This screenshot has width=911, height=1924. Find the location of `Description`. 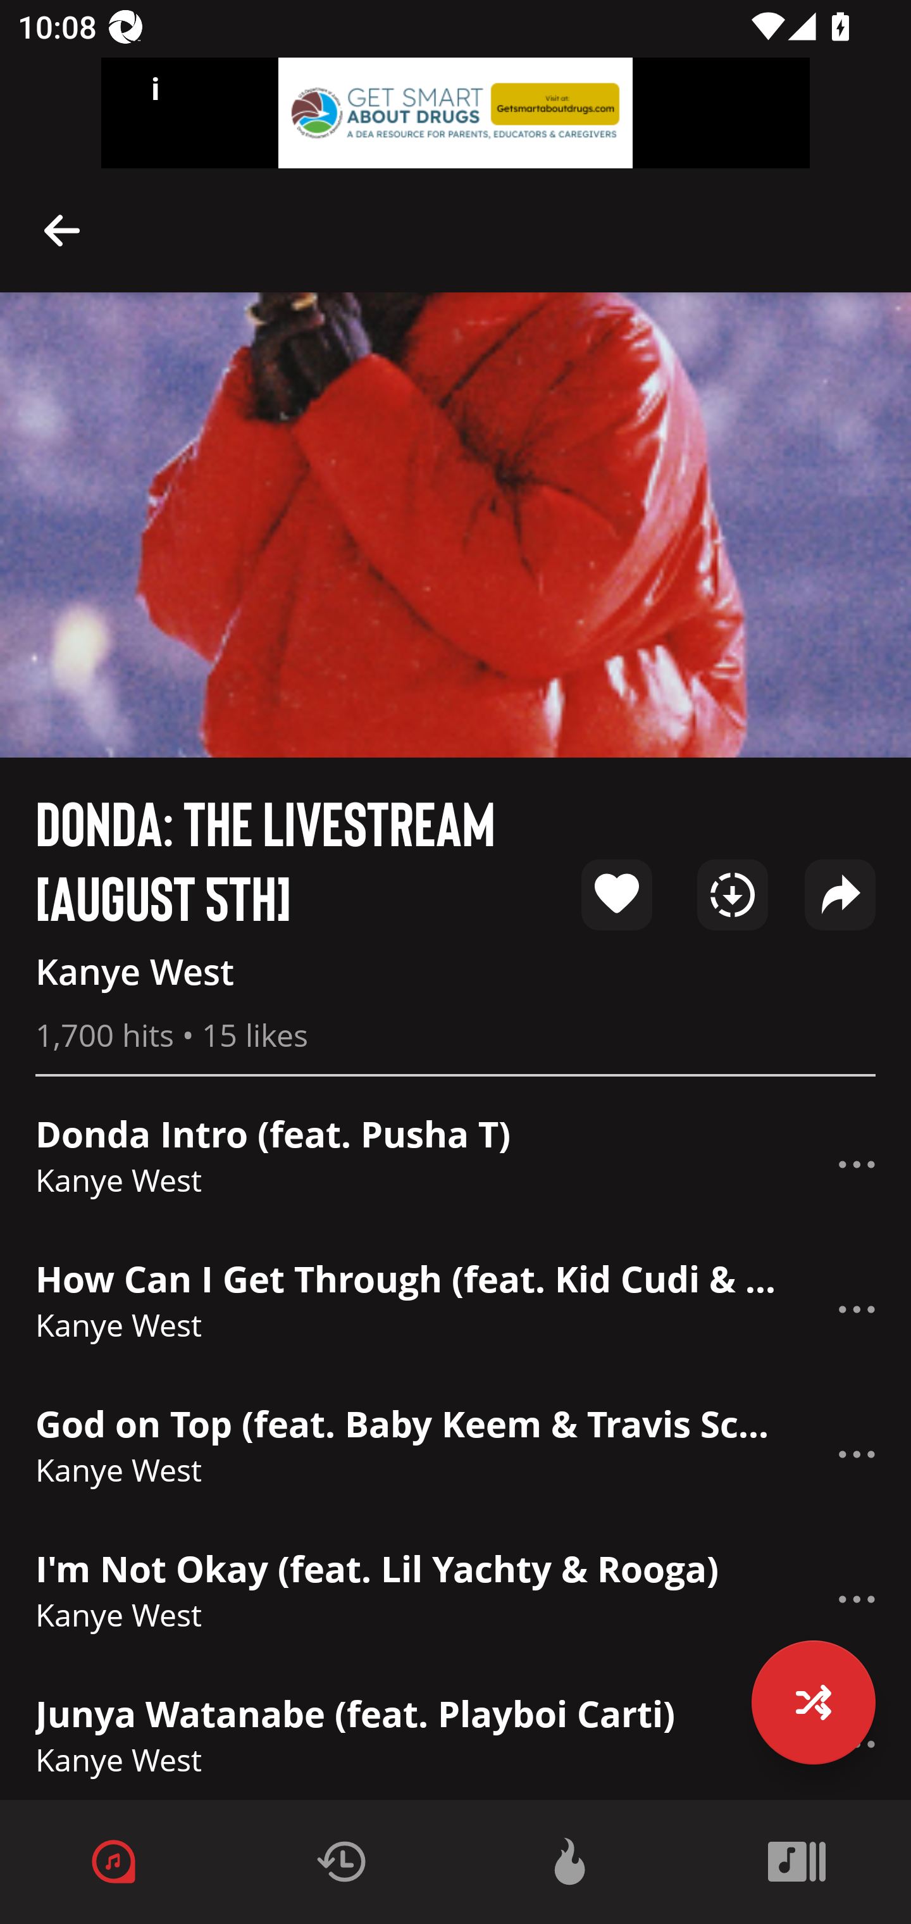

Description is located at coordinates (62, 229).